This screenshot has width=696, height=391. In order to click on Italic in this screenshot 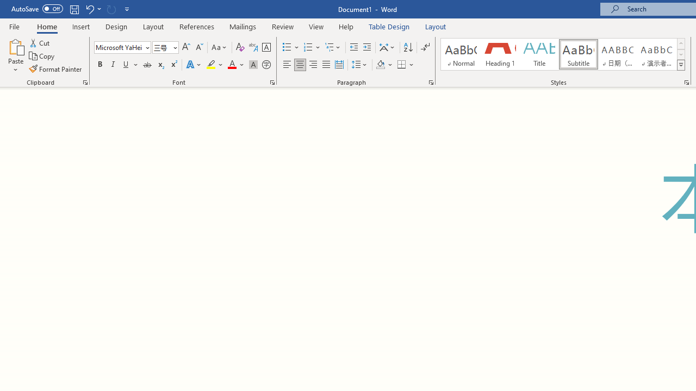, I will do `click(113, 65)`.